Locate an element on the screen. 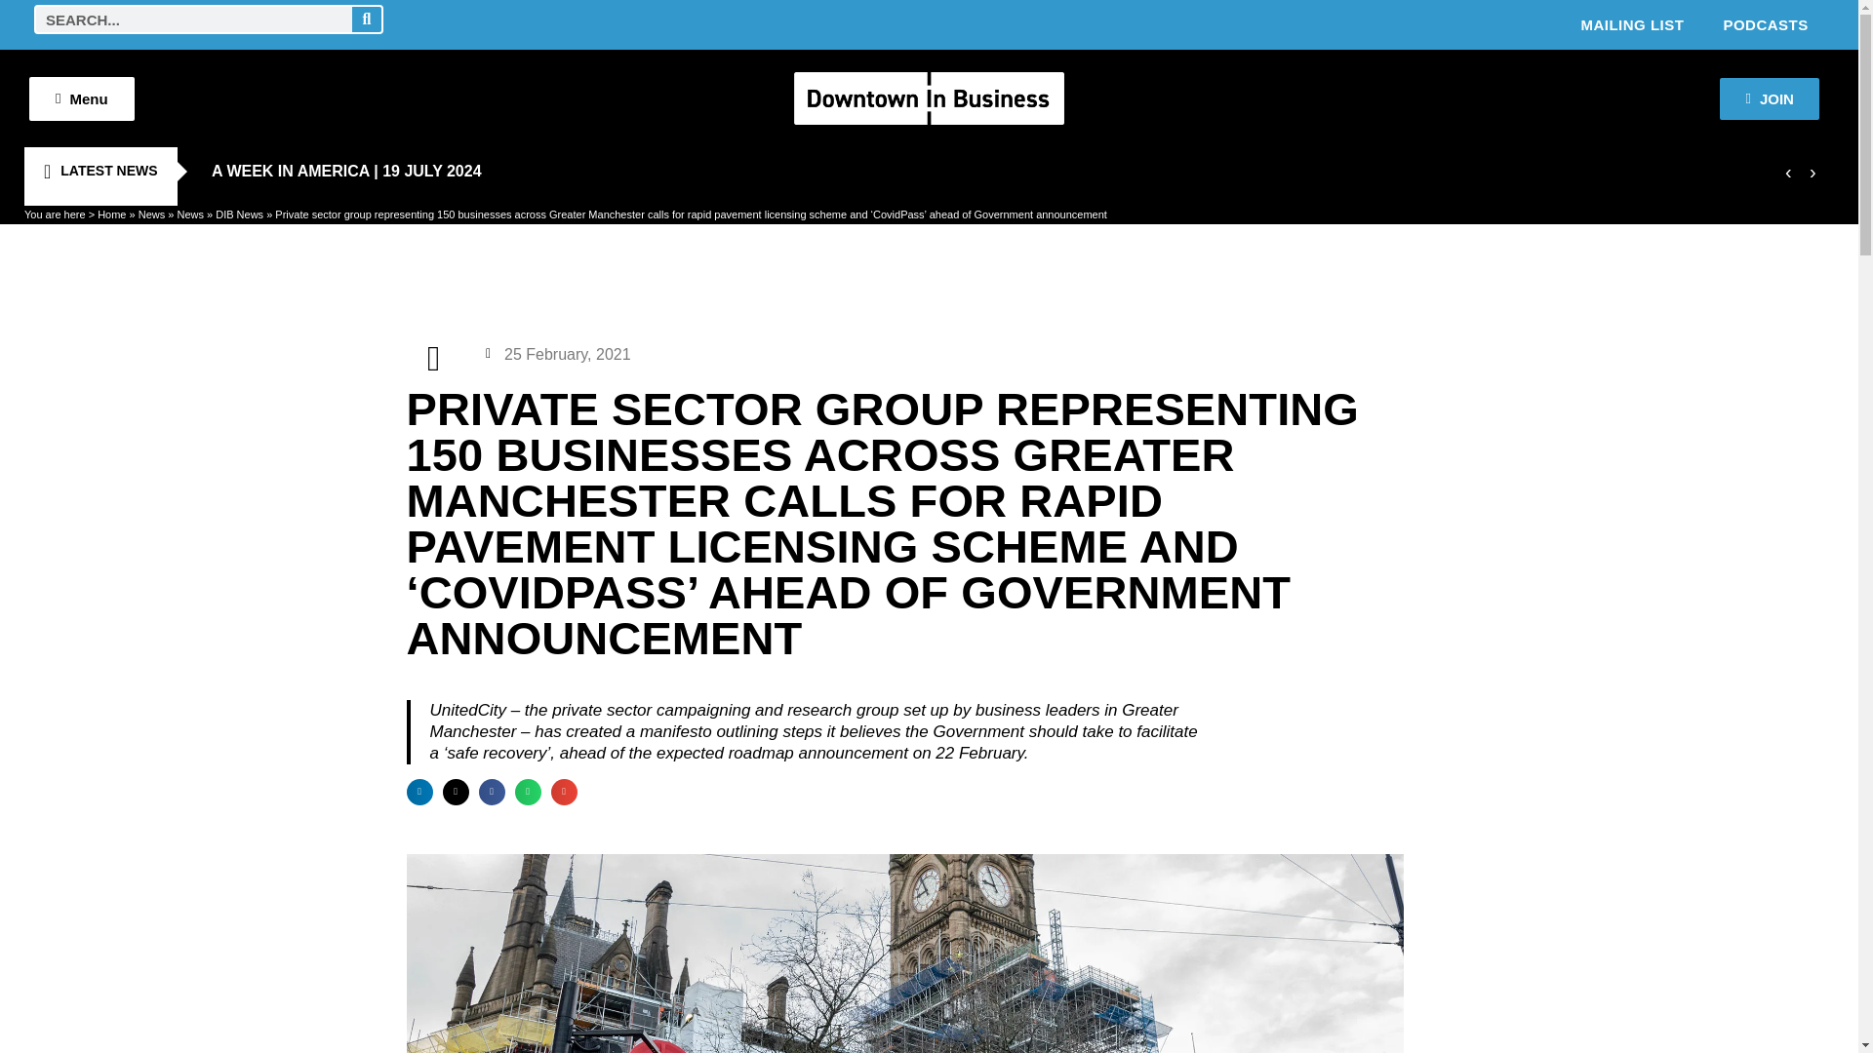  Skip to content is located at coordinates (15, 41).